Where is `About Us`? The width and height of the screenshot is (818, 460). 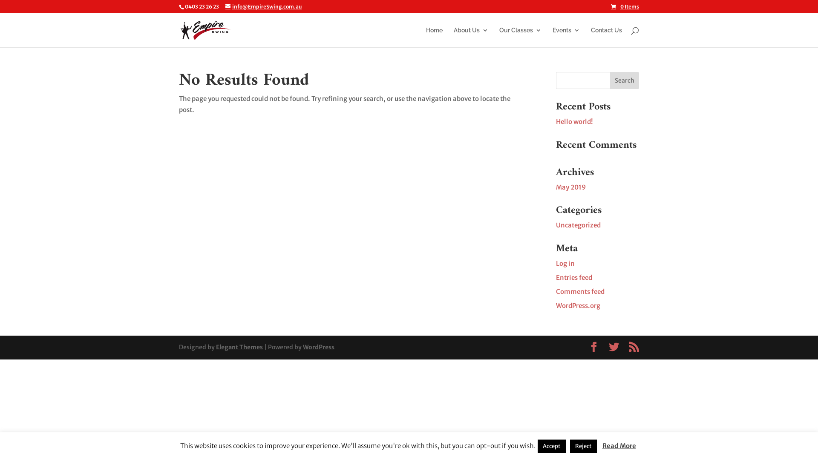 About Us is located at coordinates (471, 37).